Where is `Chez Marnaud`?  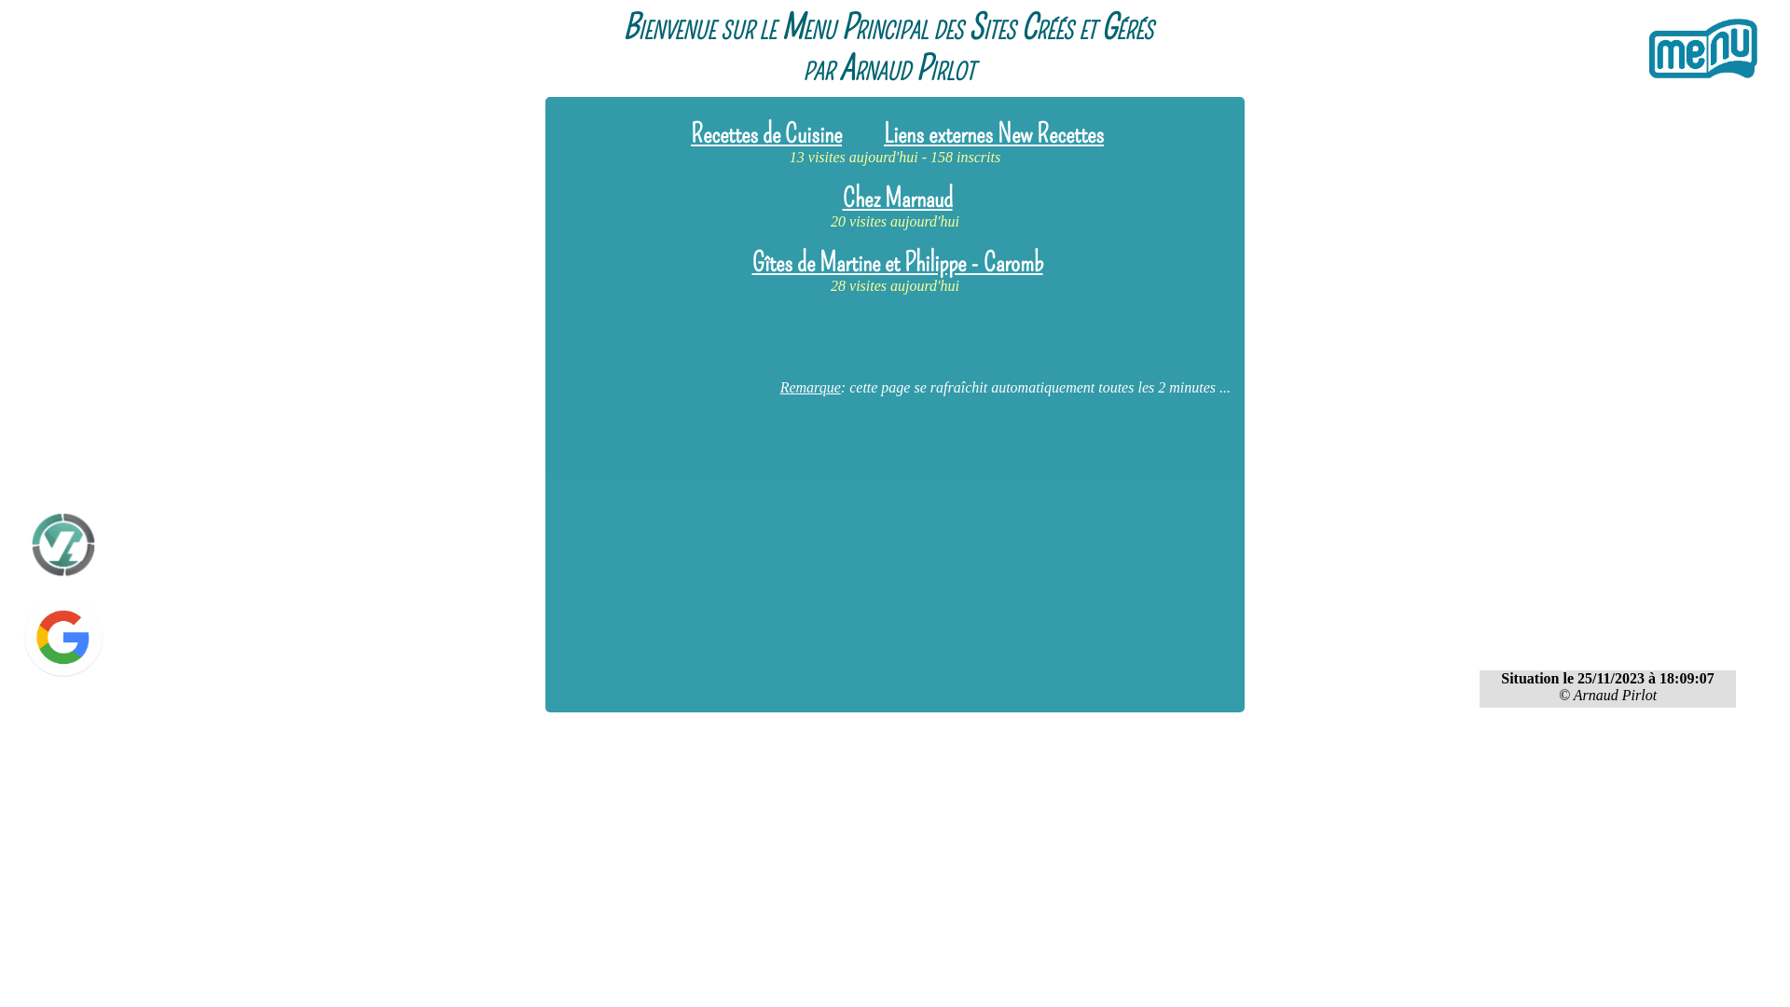
Chez Marnaud is located at coordinates (898, 198).